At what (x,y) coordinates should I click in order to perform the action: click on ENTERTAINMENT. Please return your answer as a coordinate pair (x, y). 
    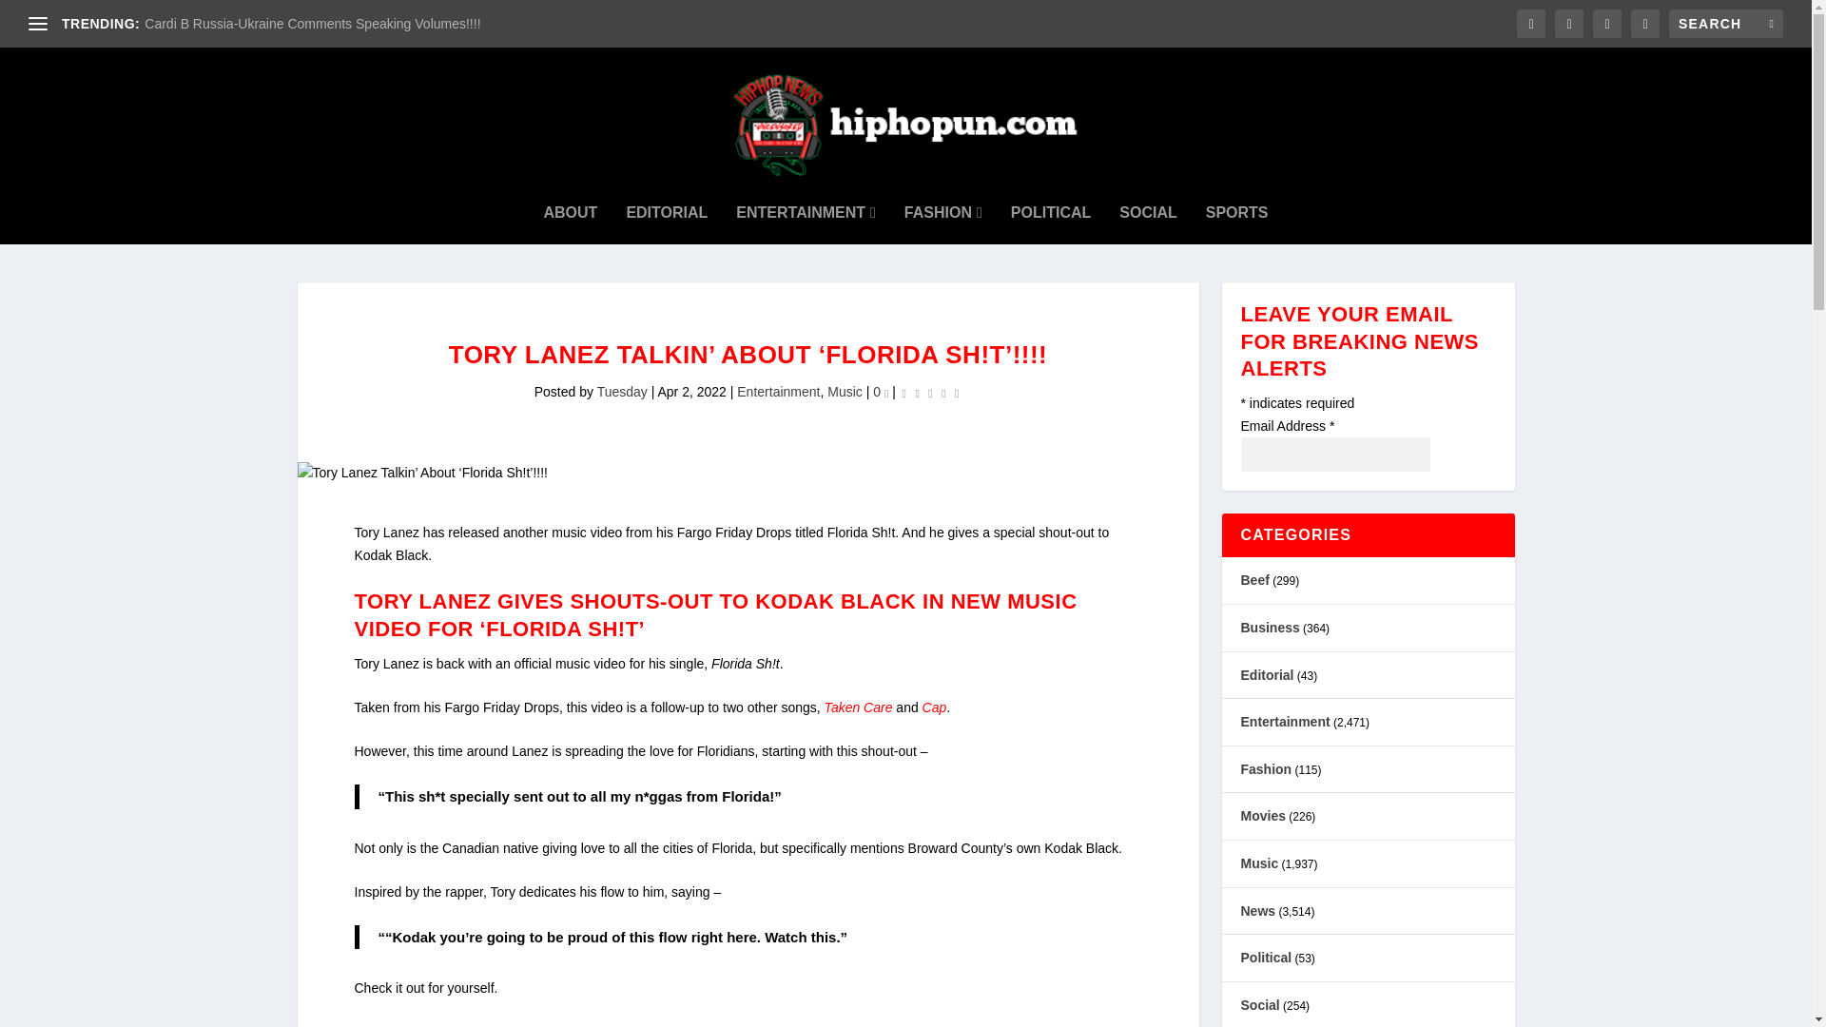
    Looking at the image, I should click on (806, 213).